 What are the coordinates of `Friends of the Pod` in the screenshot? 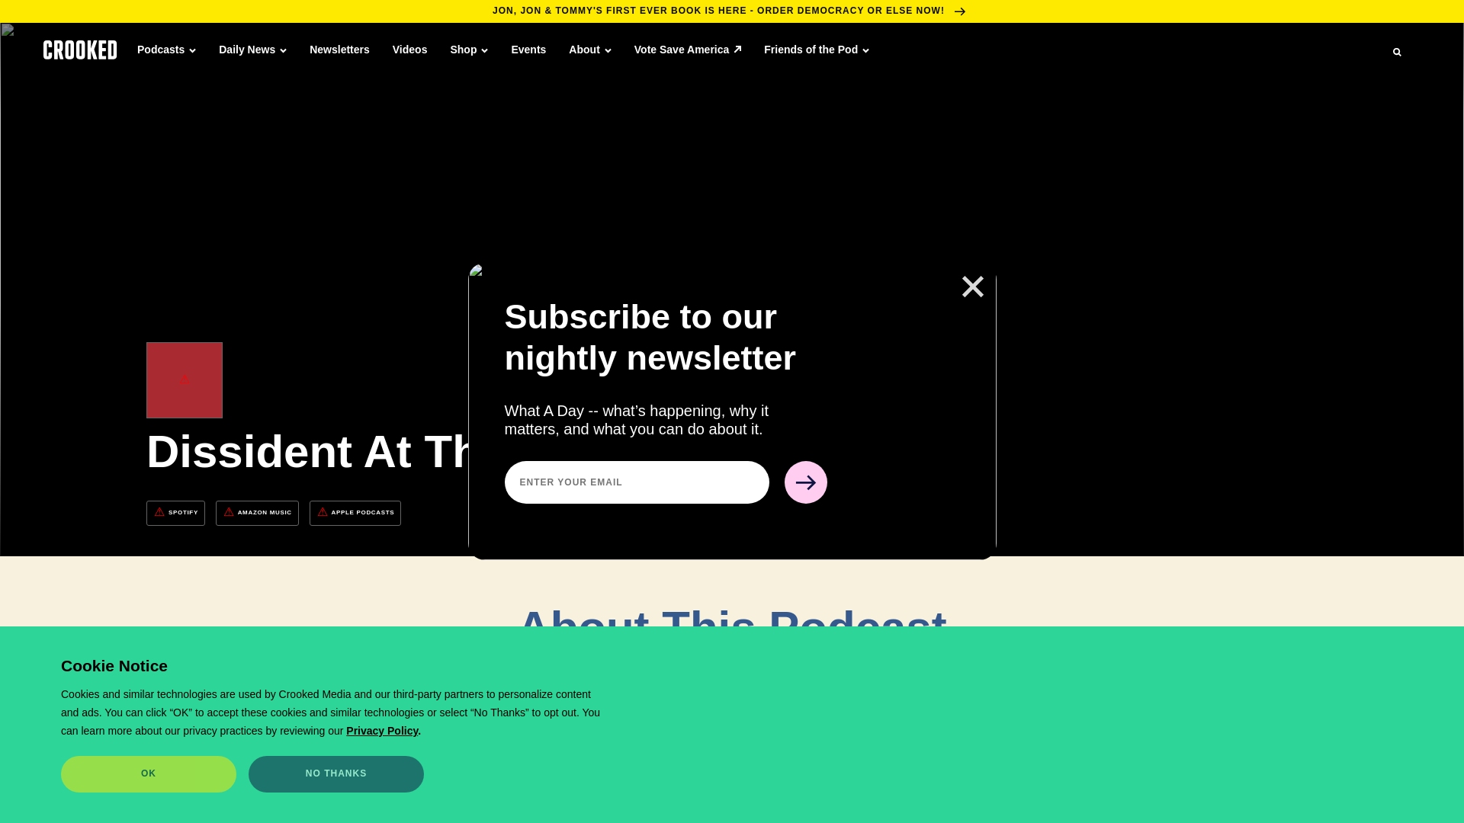 It's located at (817, 49).